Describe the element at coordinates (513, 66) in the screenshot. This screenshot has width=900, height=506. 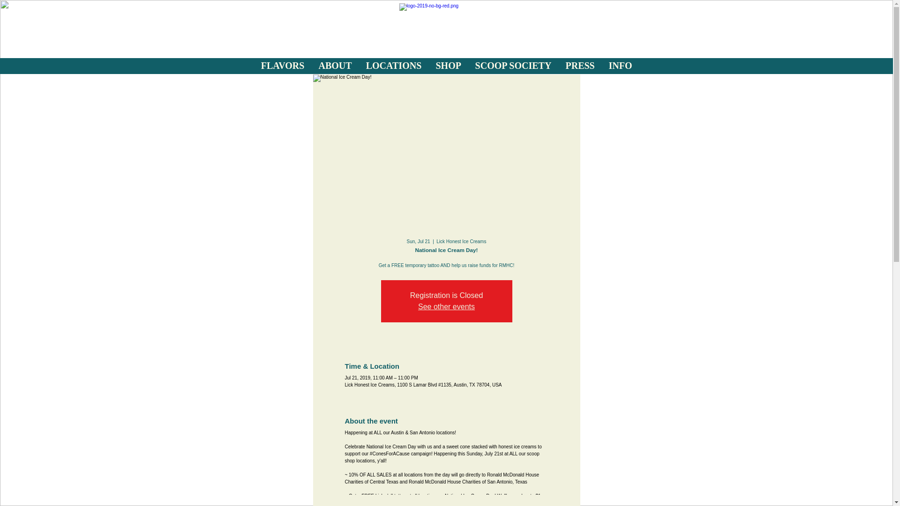
I see `SCOOP SOCIETY` at that location.